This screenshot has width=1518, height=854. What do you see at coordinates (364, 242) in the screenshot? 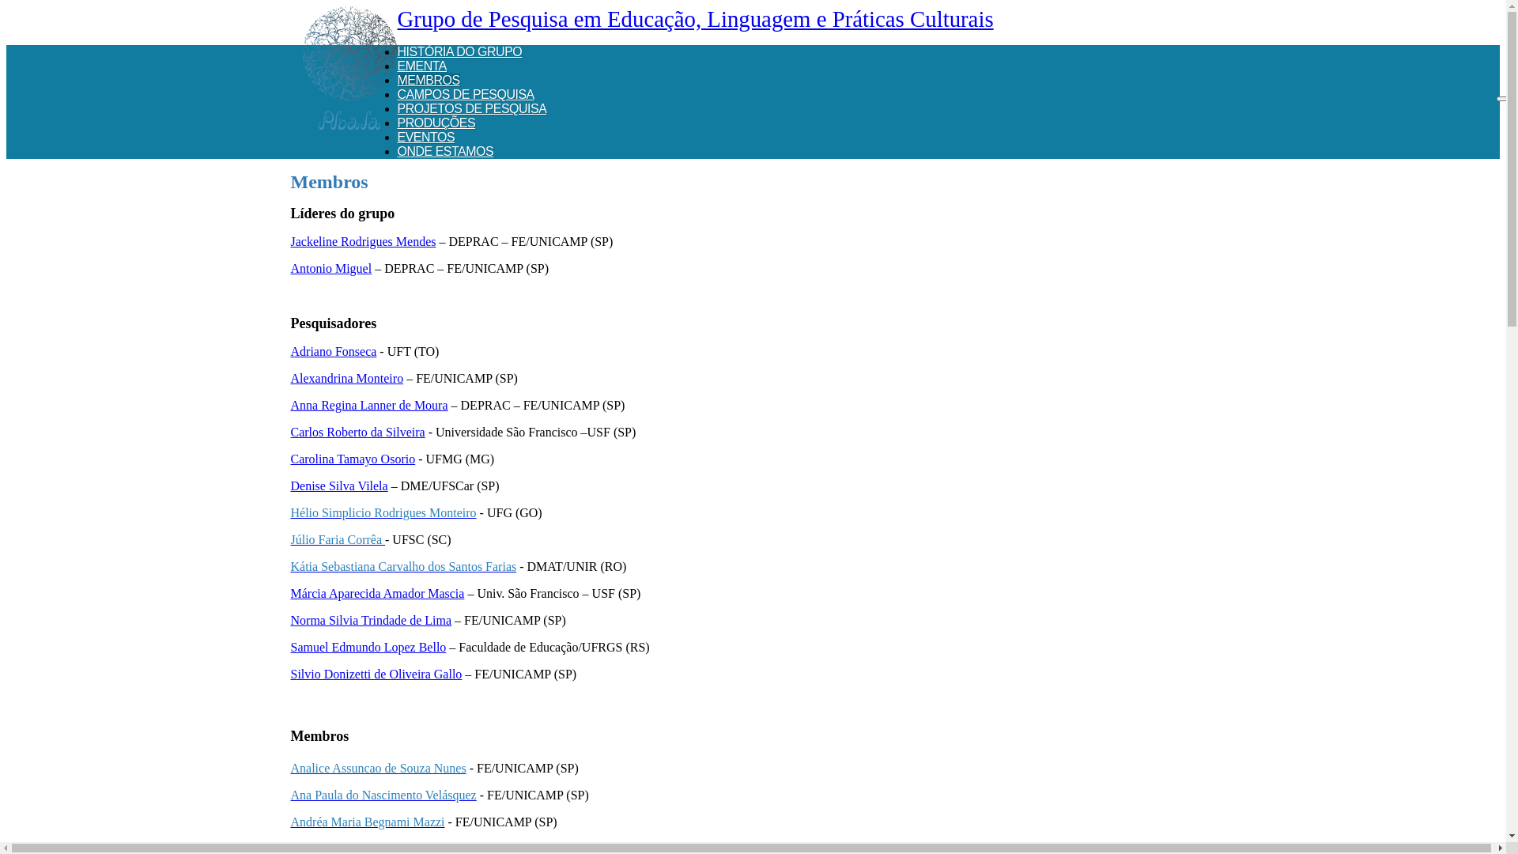
I see `Jackeline Rodrigues Mendes` at bounding box center [364, 242].